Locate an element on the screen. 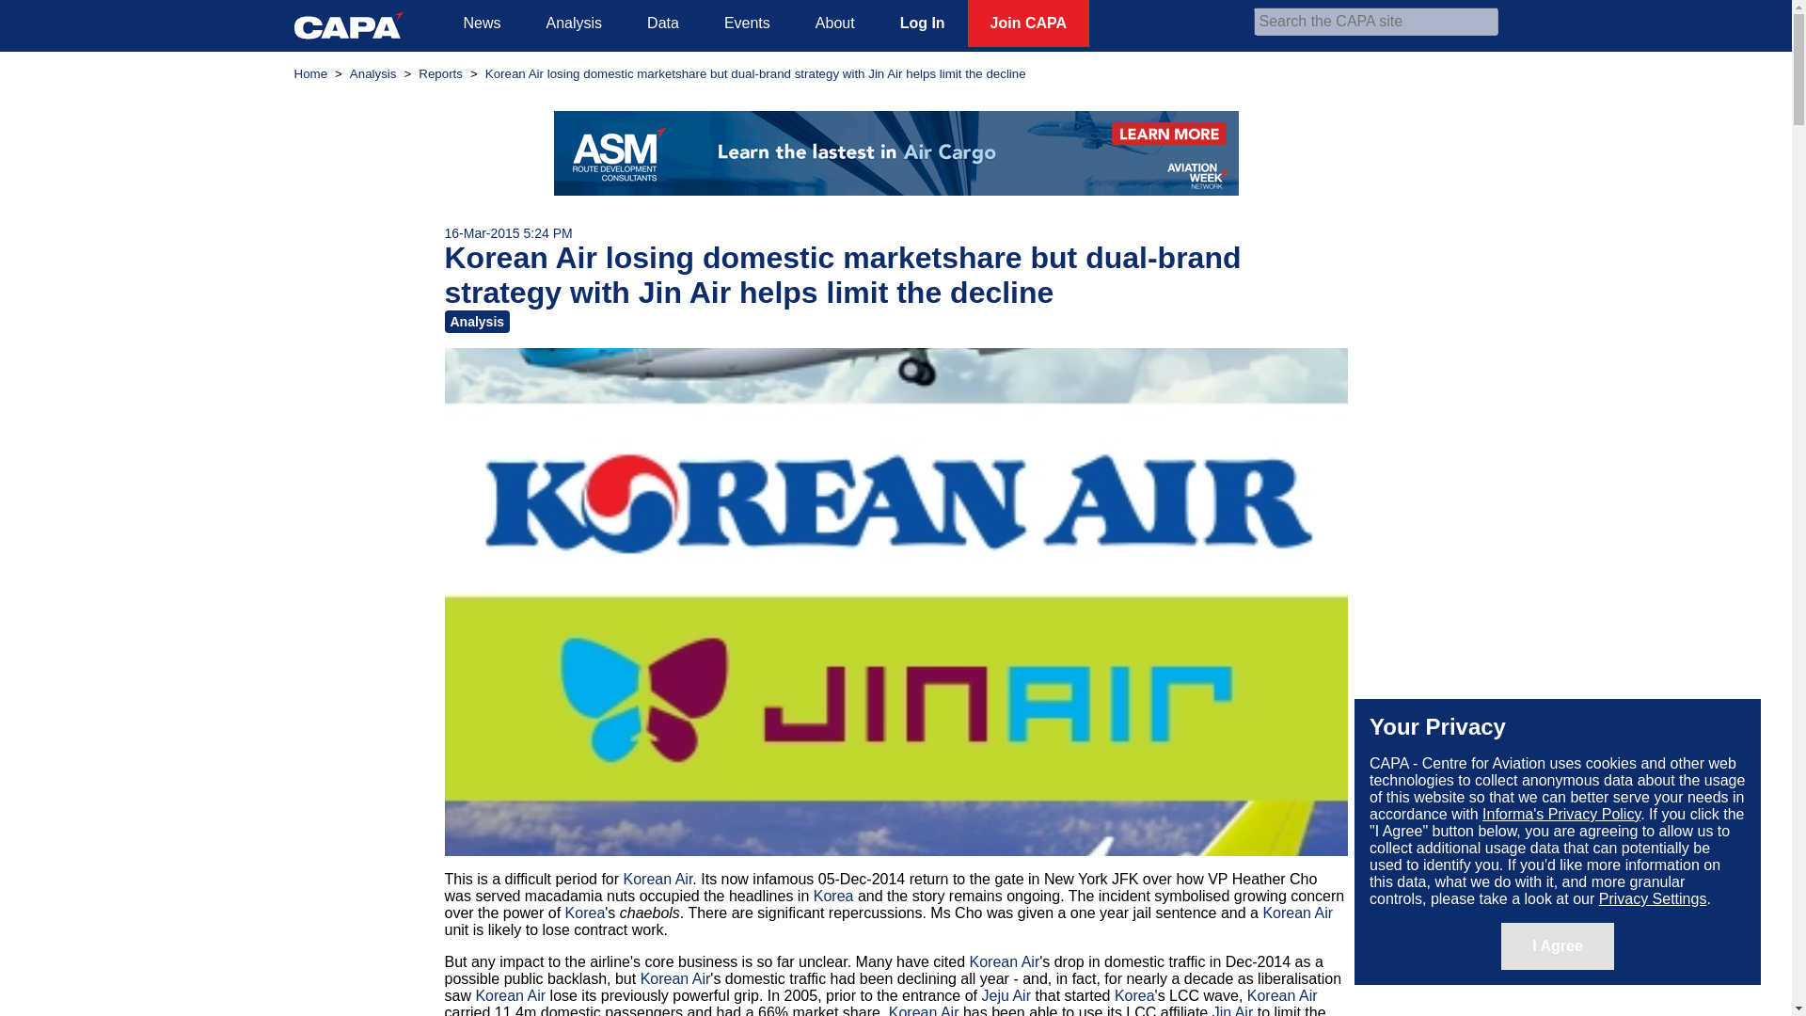  Analysis is located at coordinates (574, 23).